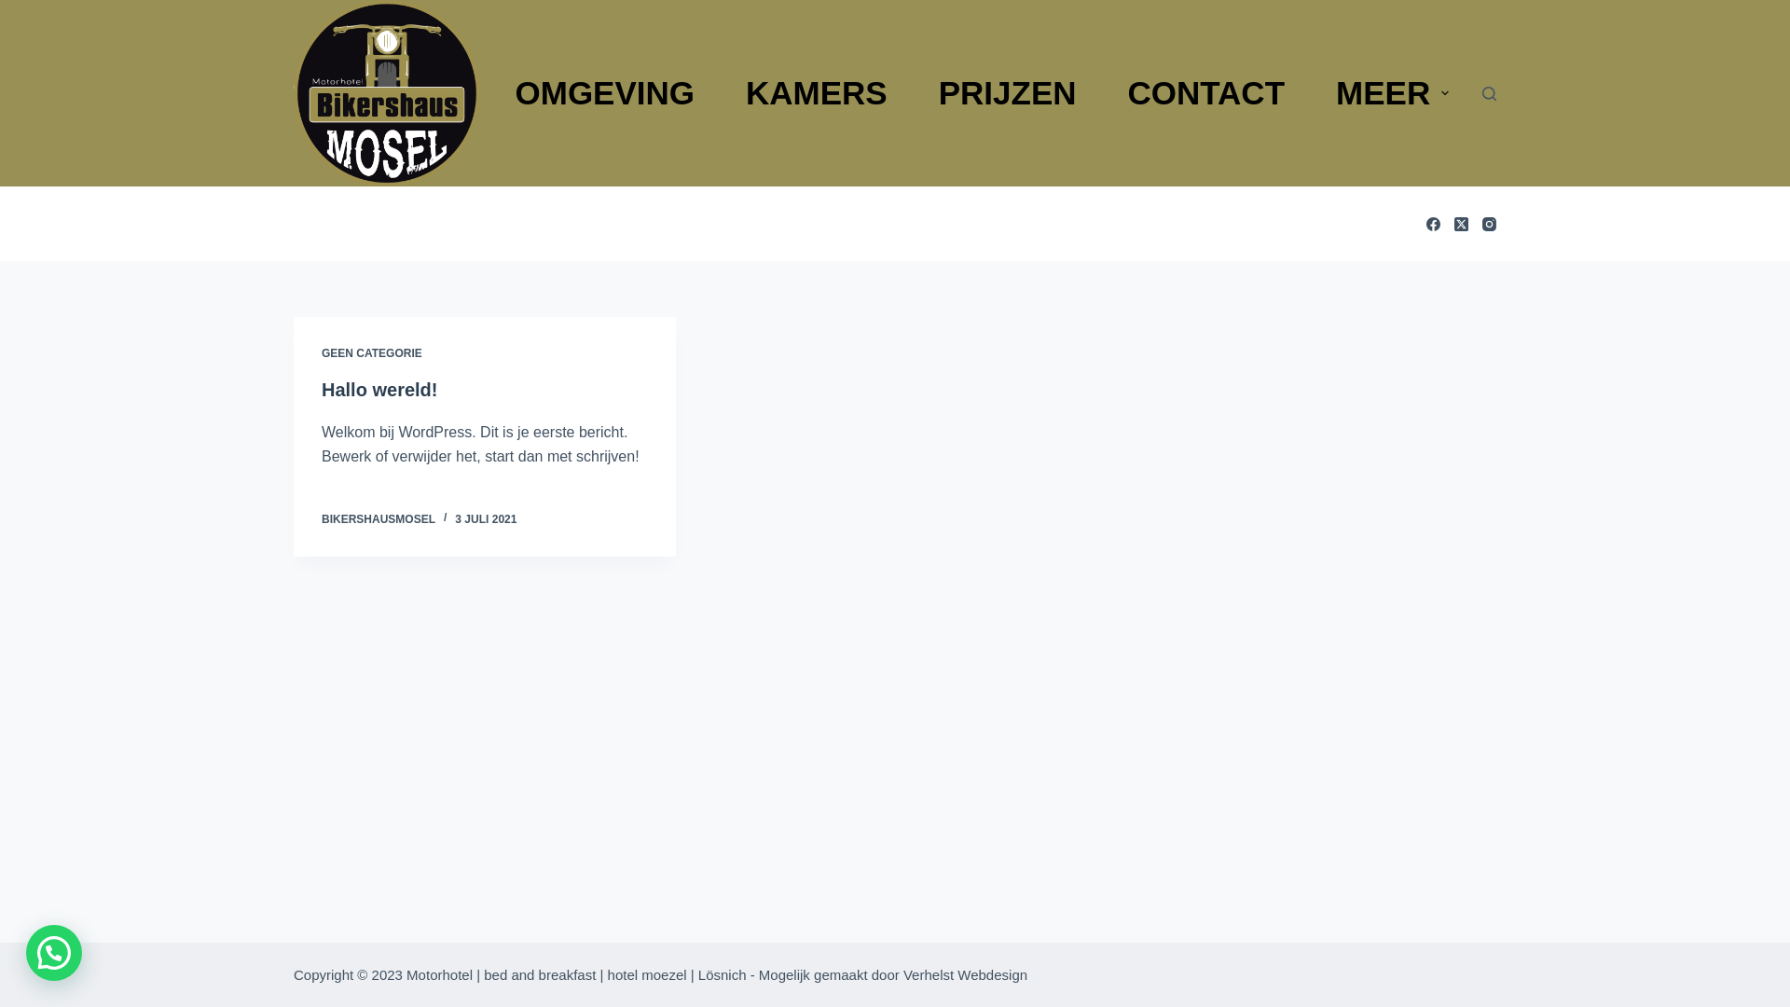 This screenshot has height=1007, width=1790. What do you see at coordinates (817, 93) in the screenshot?
I see `KAMERS` at bounding box center [817, 93].